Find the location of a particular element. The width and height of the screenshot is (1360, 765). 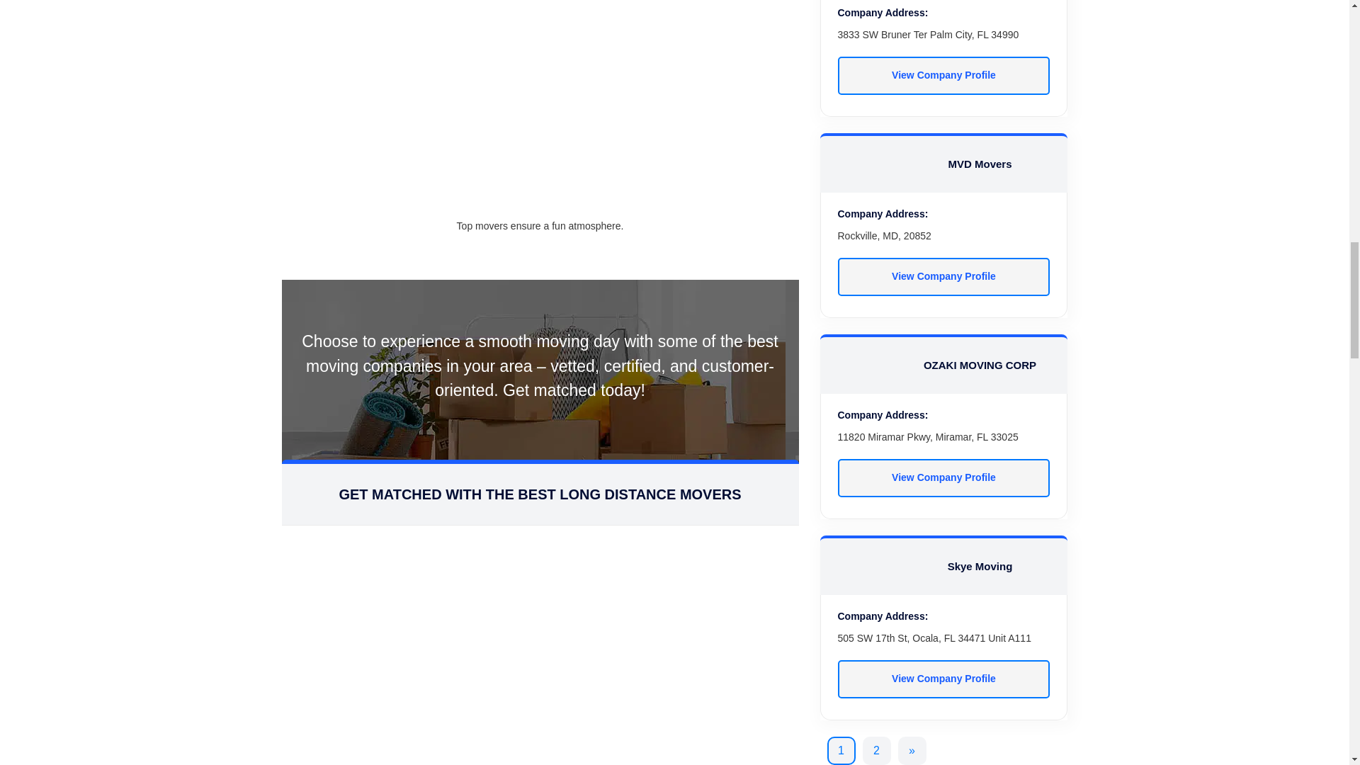

View Company Profile is located at coordinates (943, 276).